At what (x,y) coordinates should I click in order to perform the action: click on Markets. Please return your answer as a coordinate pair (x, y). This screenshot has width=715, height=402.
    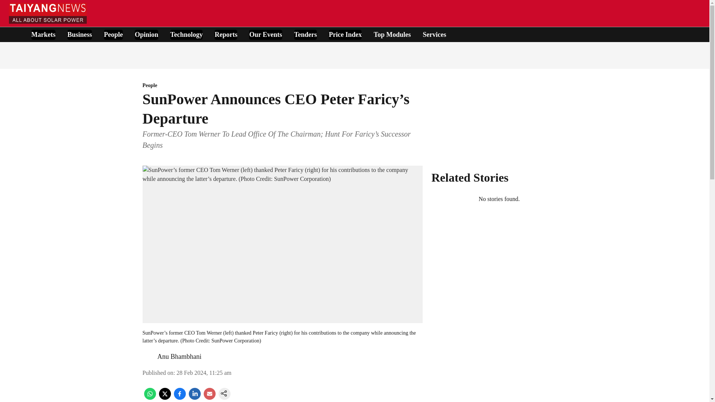
    Looking at the image, I should click on (43, 34).